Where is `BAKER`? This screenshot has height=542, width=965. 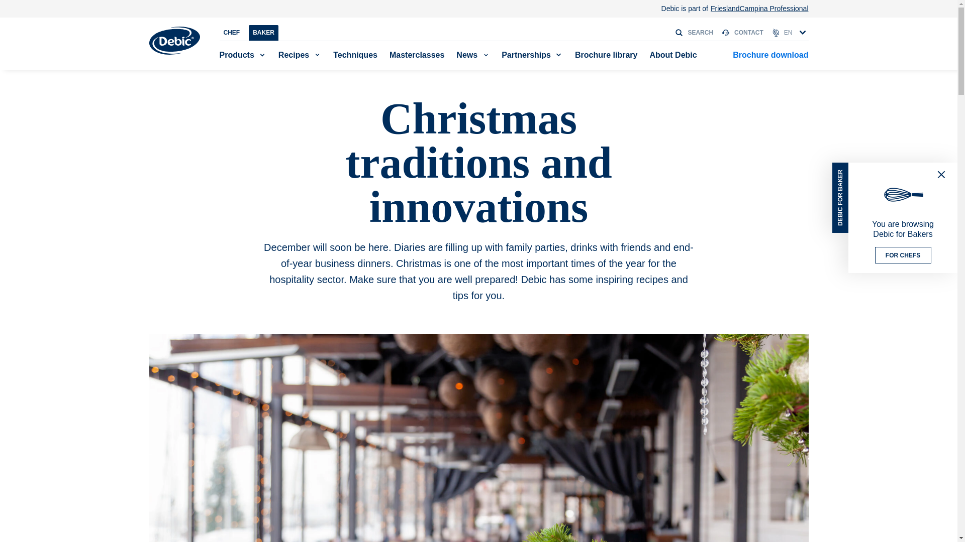 BAKER is located at coordinates (263, 33).